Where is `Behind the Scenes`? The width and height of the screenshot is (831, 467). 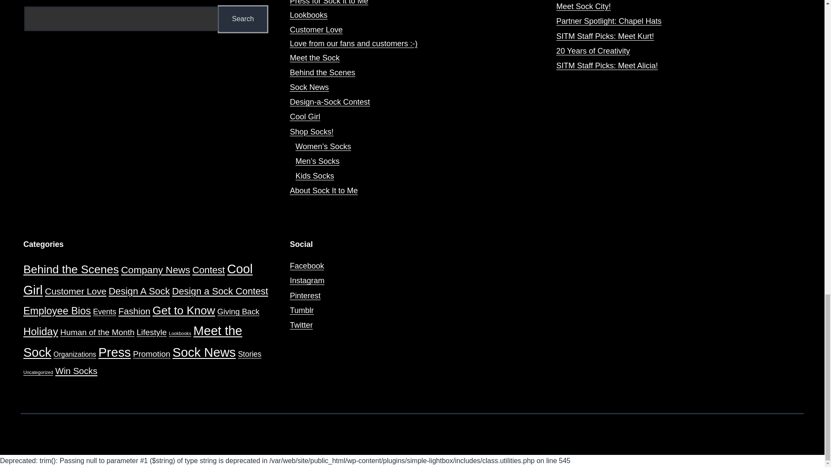 Behind the Scenes is located at coordinates (71, 269).